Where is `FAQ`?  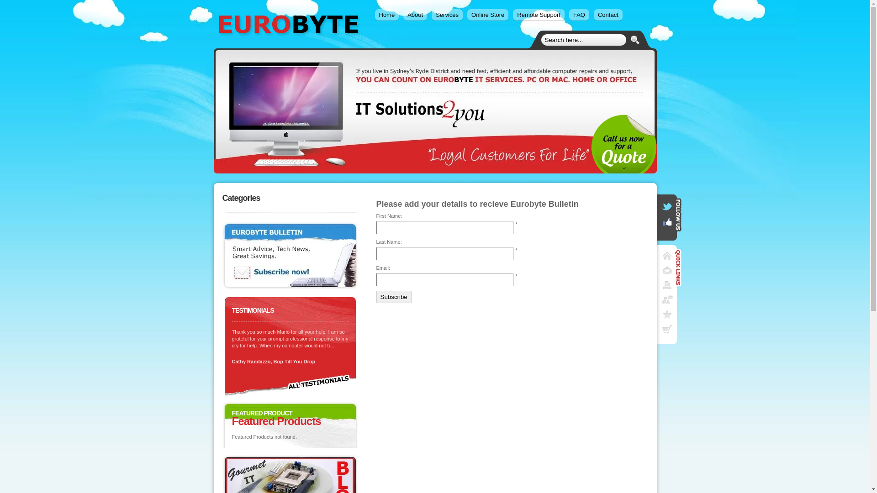 FAQ is located at coordinates (579, 15).